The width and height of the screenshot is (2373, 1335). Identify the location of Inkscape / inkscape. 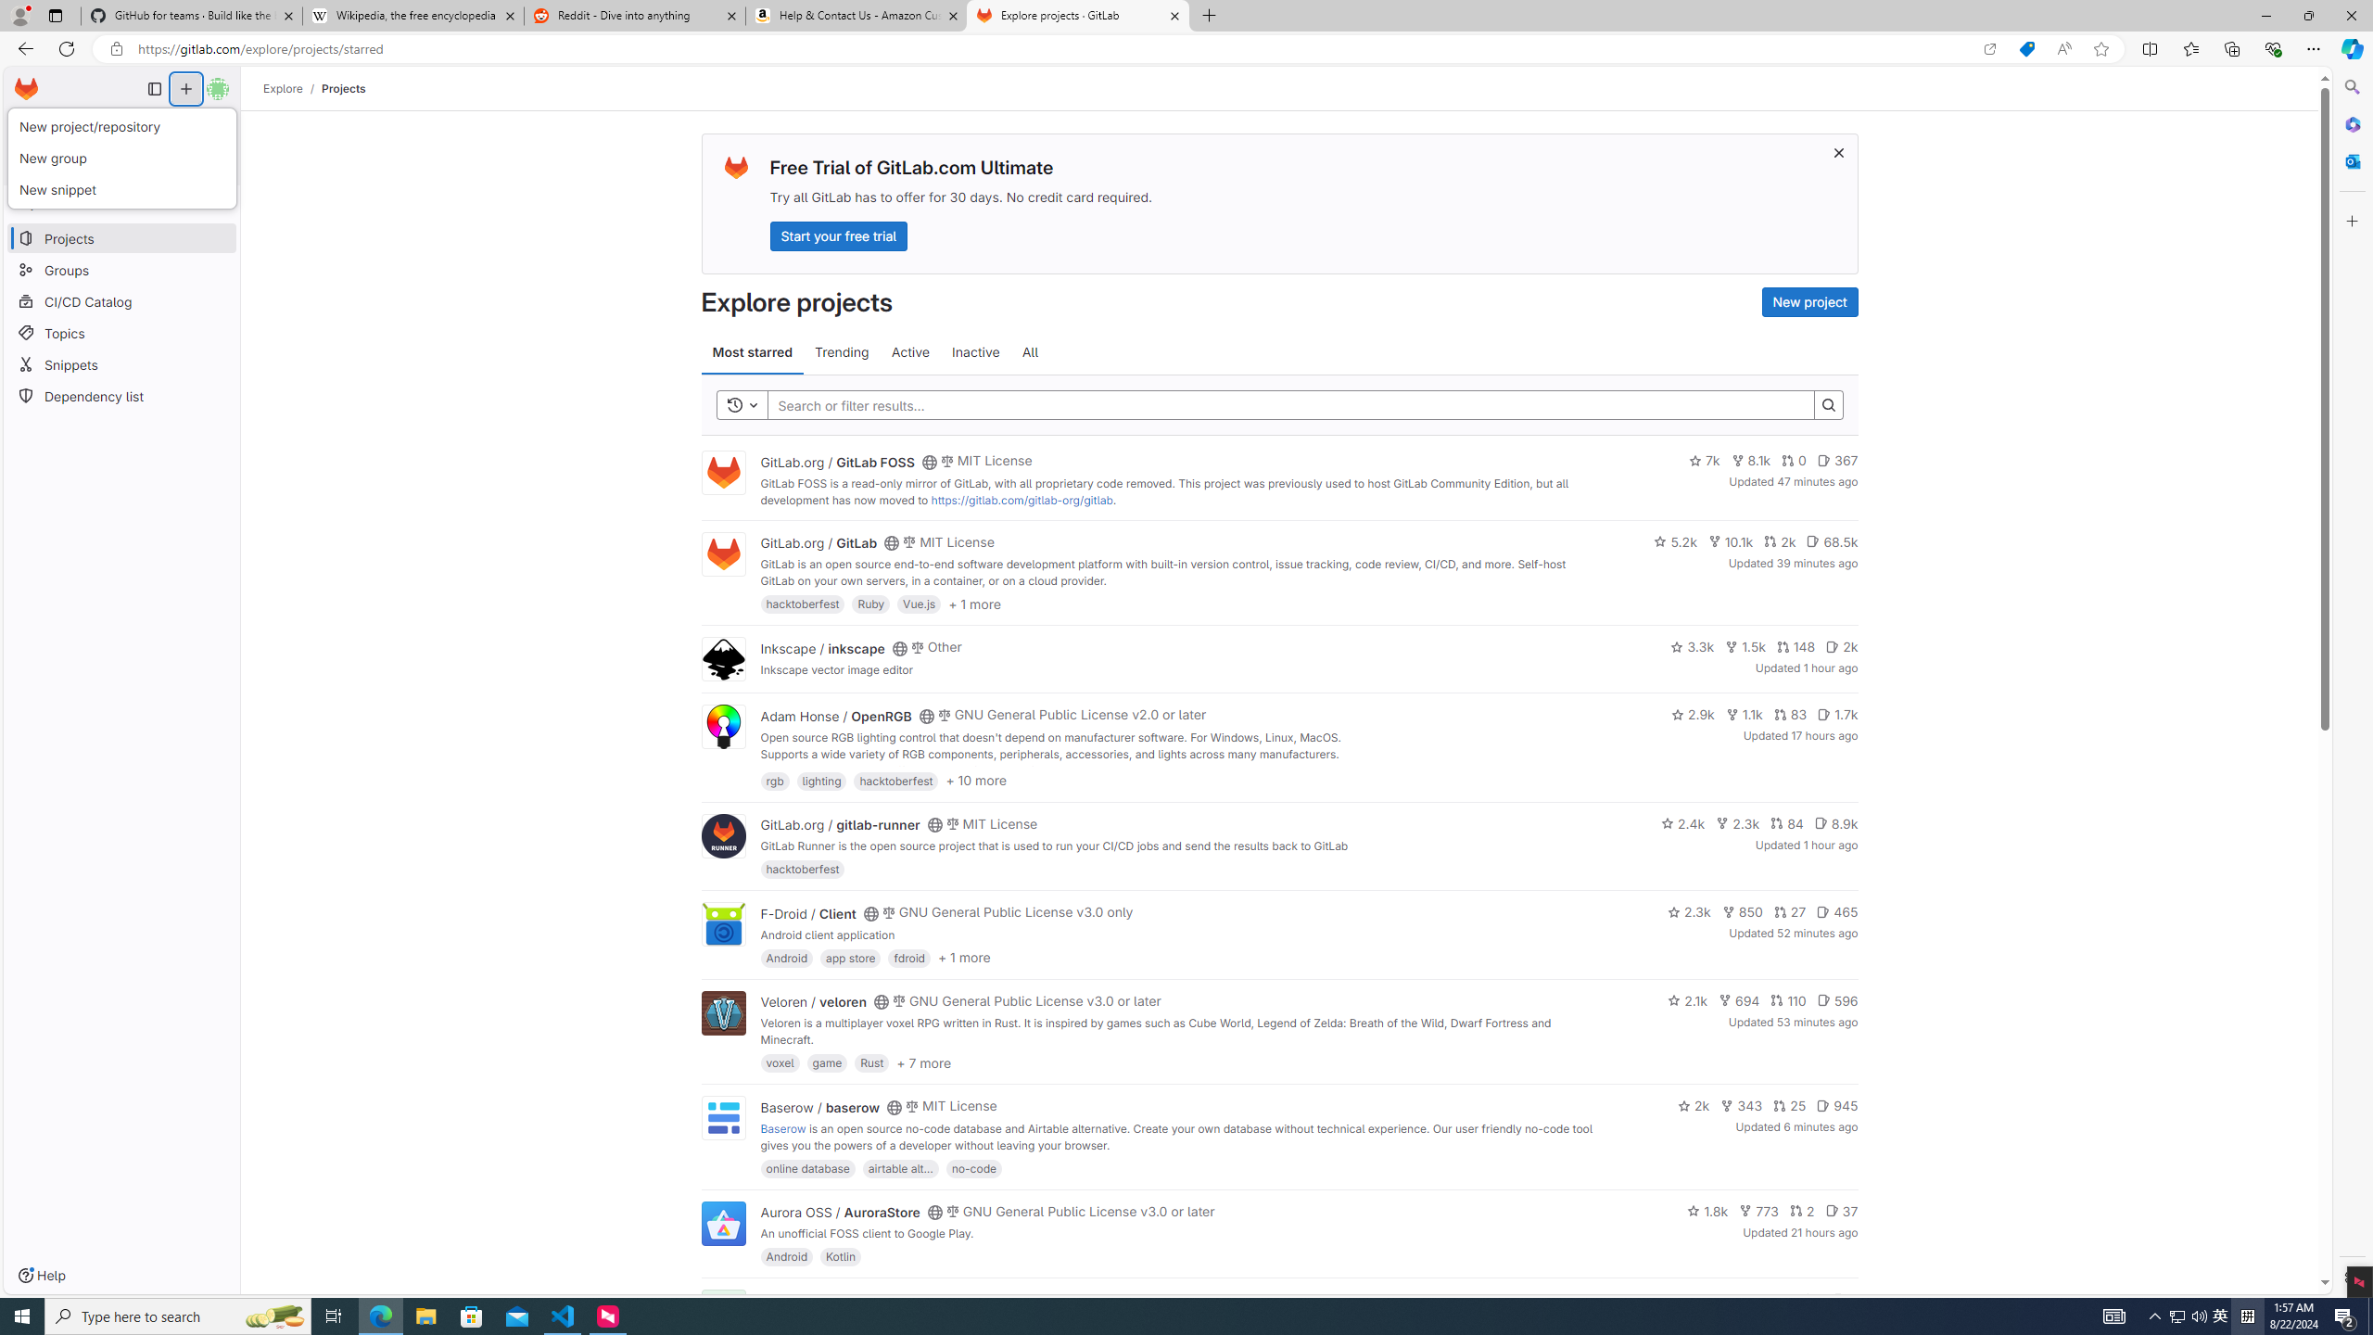
(821, 647).